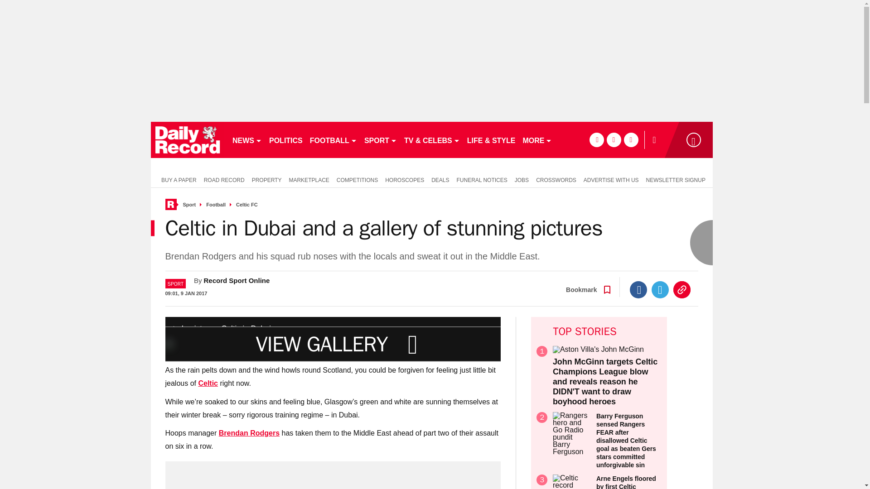 Image resolution: width=870 pixels, height=489 pixels. I want to click on Facebook, so click(638, 290).